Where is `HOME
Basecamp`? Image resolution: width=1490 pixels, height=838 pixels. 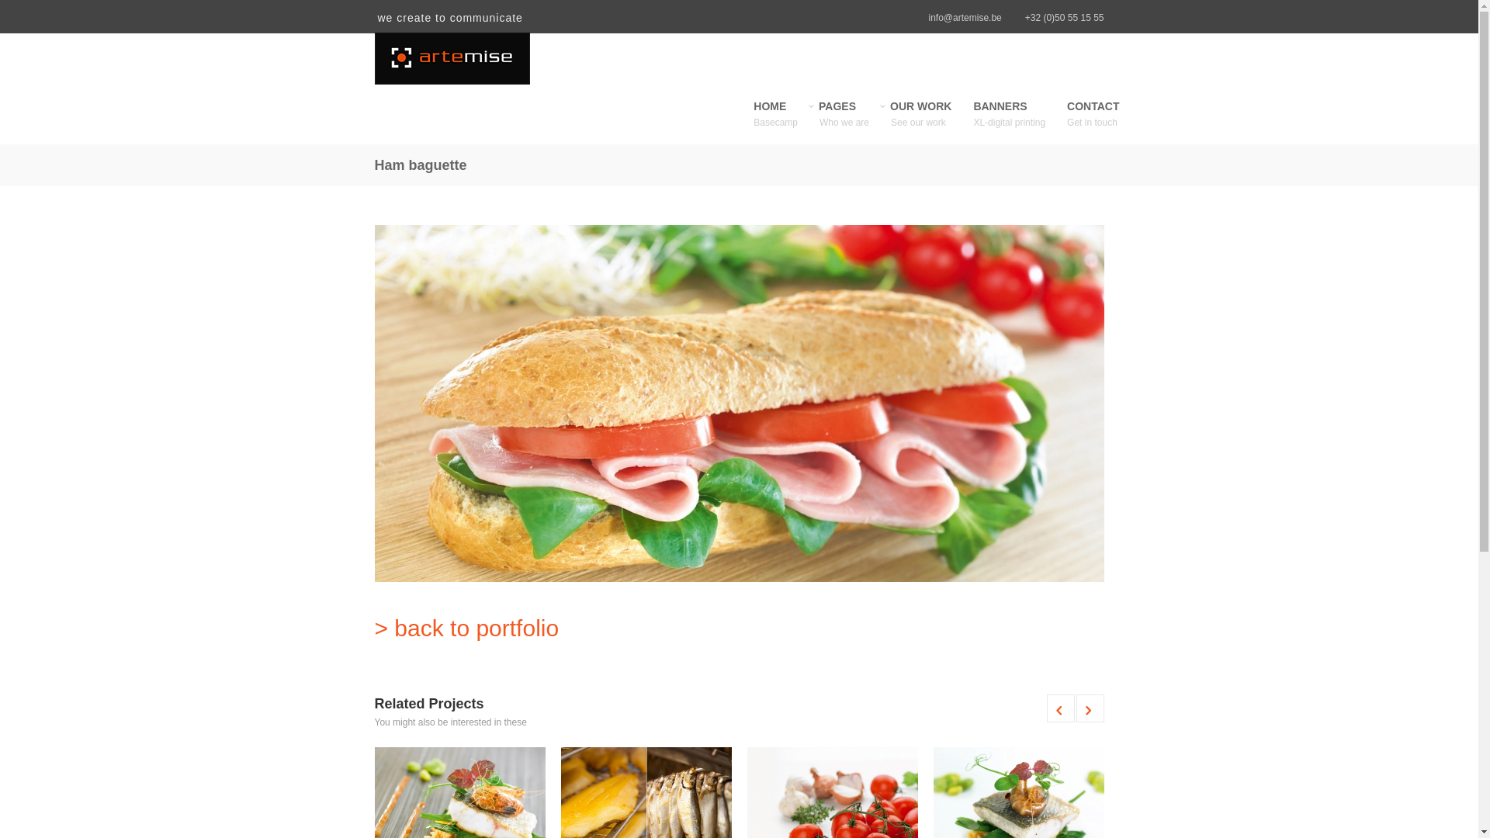
HOME
Basecamp is located at coordinates (776, 123).